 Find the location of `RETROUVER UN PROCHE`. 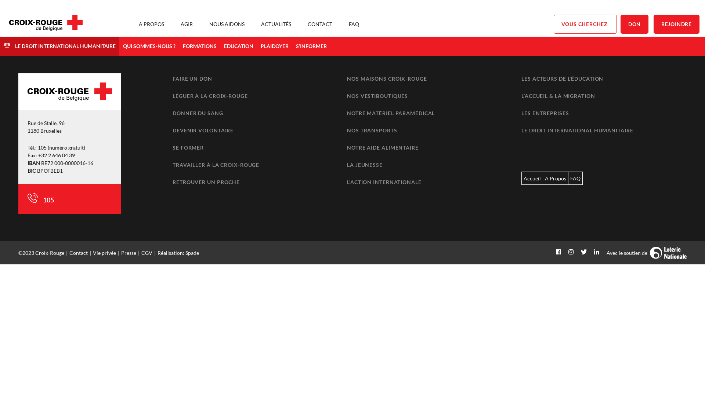

RETROUVER UN PROCHE is located at coordinates (206, 182).